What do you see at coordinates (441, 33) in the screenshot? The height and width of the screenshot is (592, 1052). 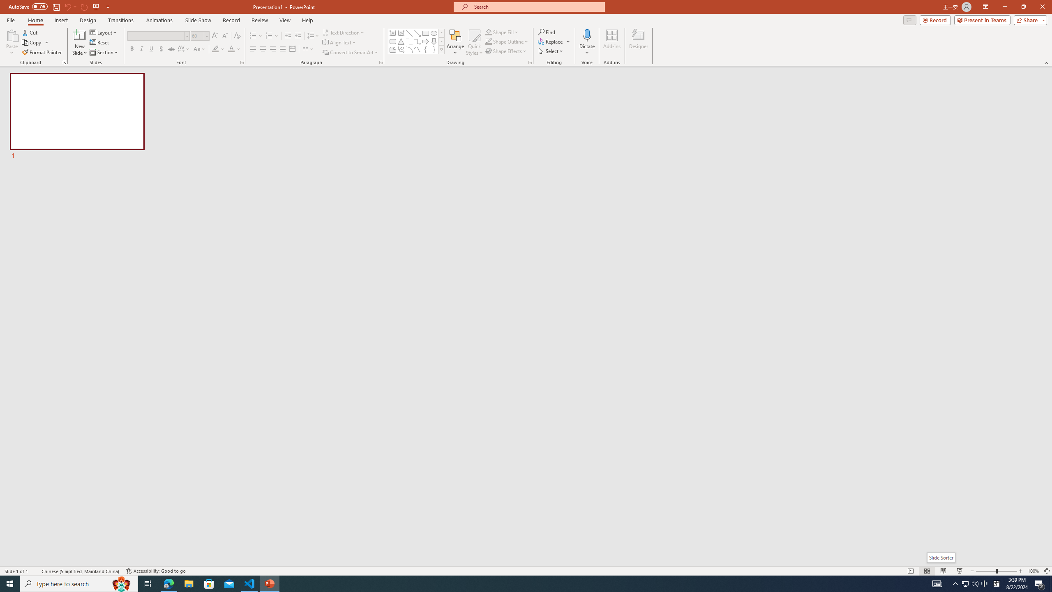 I see `Row up` at bounding box center [441, 33].